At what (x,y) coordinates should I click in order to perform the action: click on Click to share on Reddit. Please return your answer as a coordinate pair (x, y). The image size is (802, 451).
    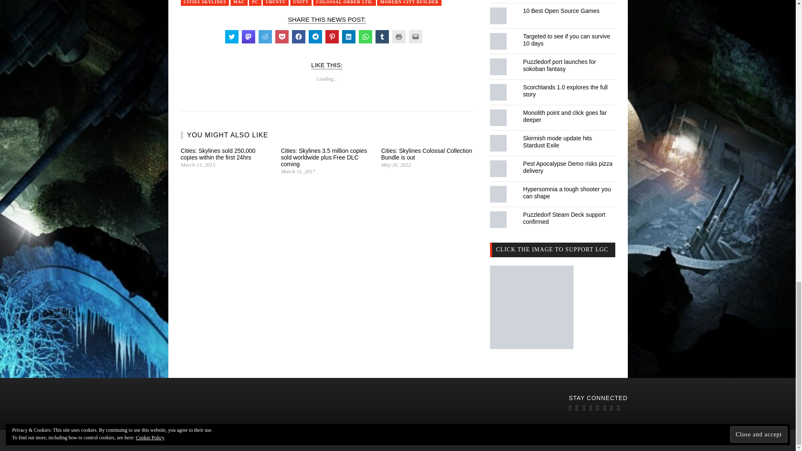
    Looking at the image, I should click on (265, 37).